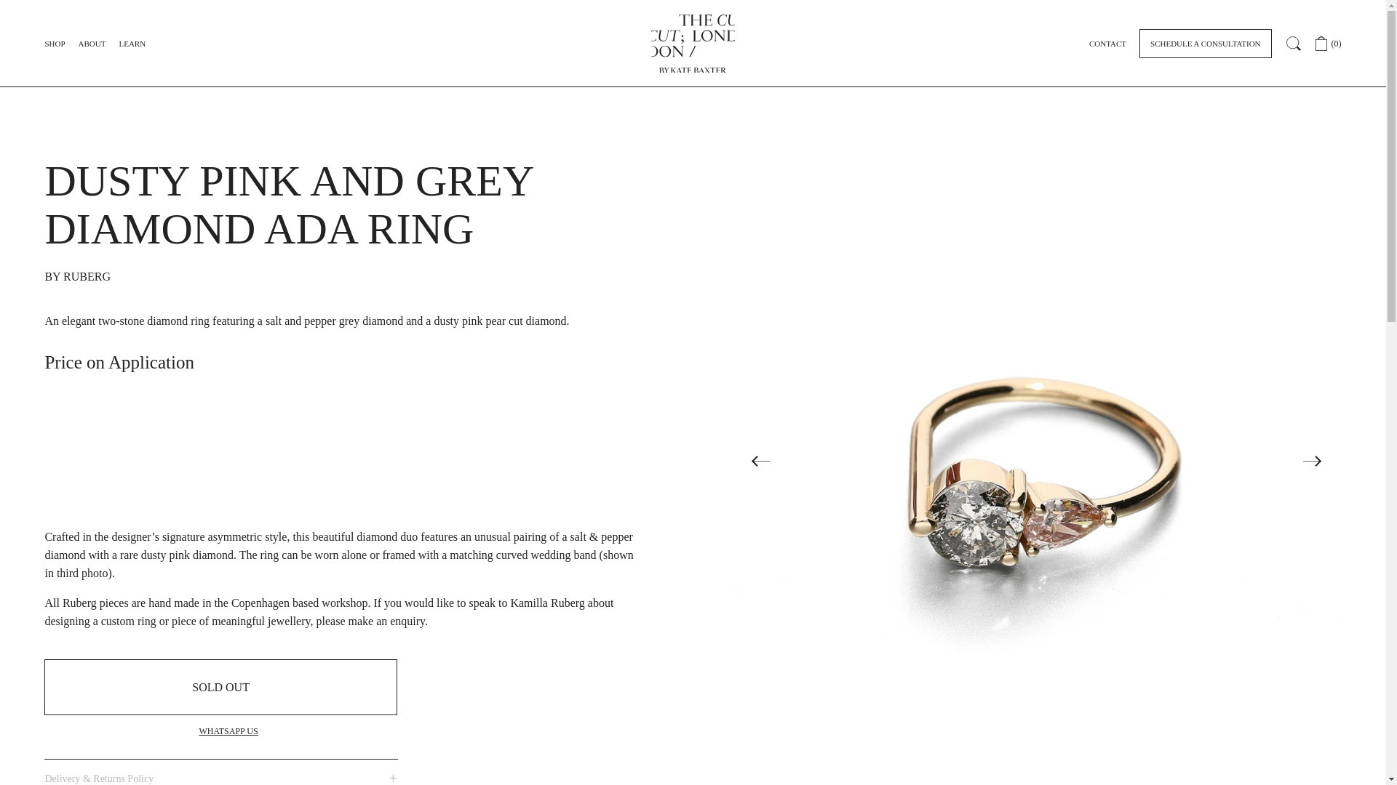 This screenshot has height=785, width=1397. I want to click on Schedule a Consultation, so click(1205, 43).